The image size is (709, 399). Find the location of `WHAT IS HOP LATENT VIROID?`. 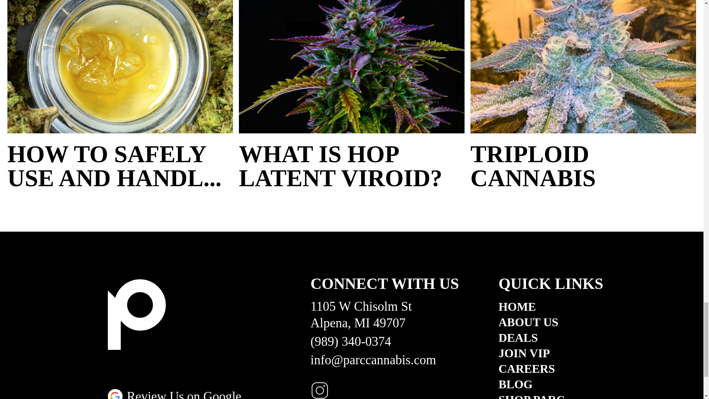

WHAT IS HOP LATENT VIROID? is located at coordinates (352, 166).